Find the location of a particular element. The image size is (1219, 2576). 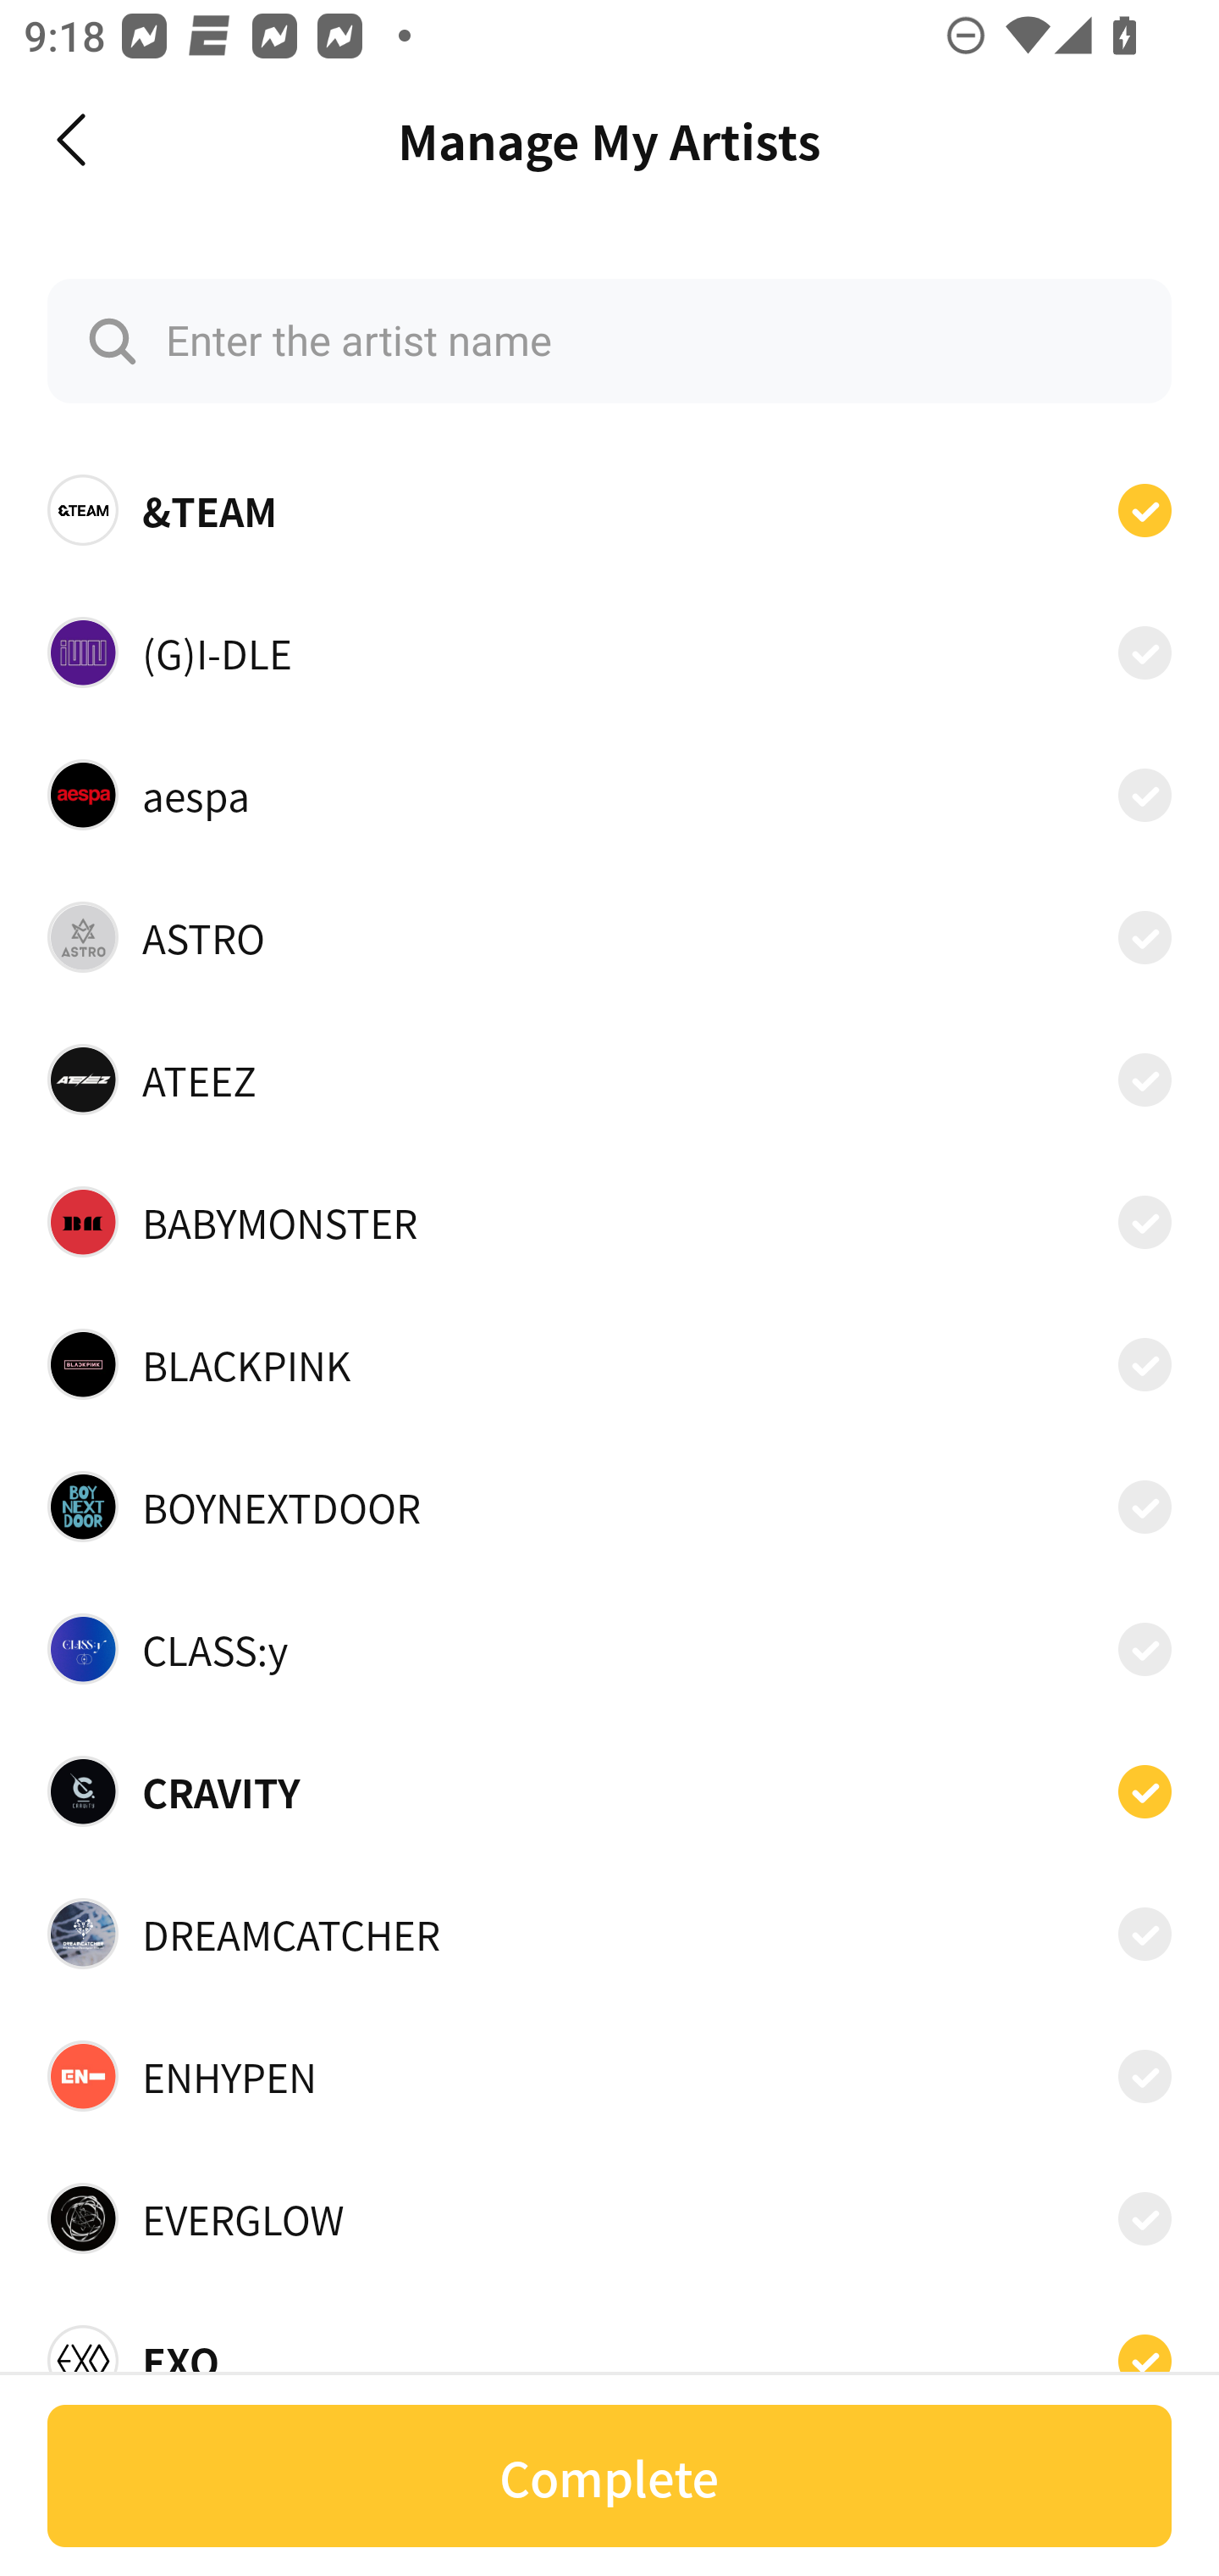

&TEAM is located at coordinates (609, 510).